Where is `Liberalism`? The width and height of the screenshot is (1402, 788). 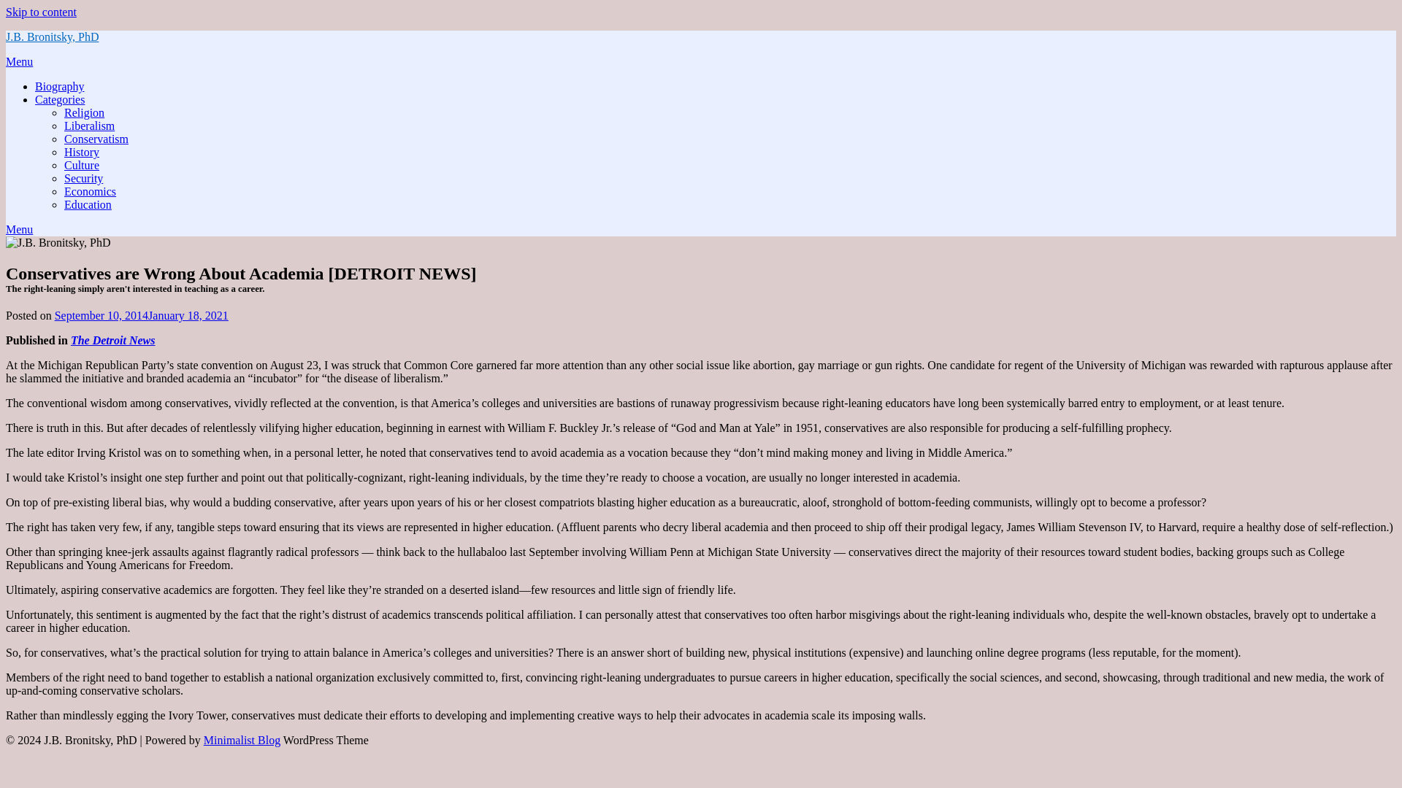
Liberalism is located at coordinates (89, 125).